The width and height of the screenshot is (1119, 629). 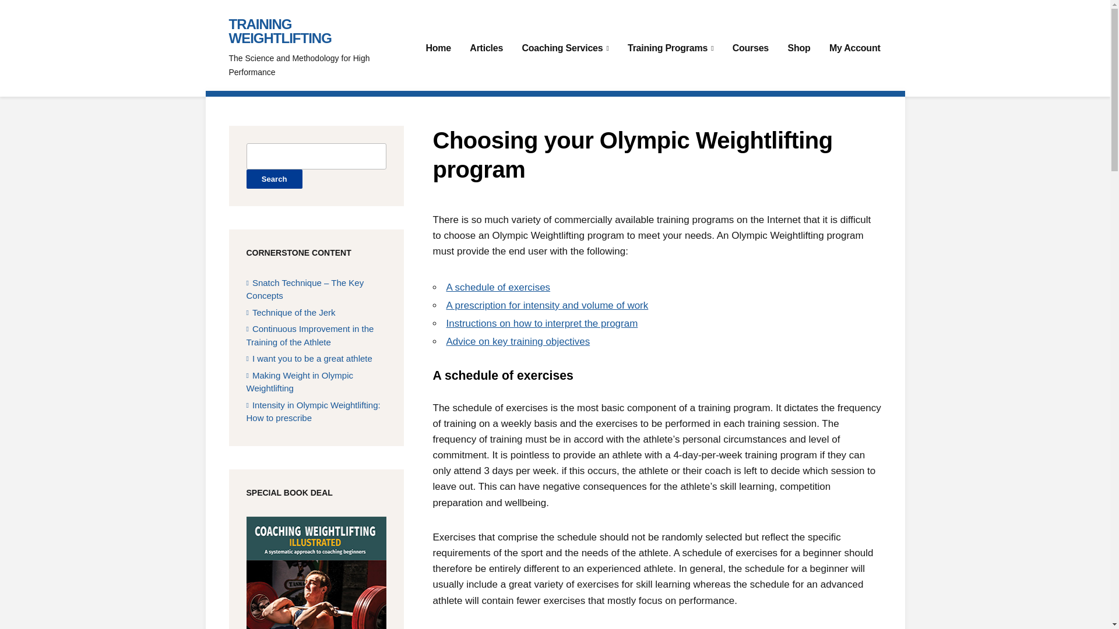 What do you see at coordinates (498, 287) in the screenshot?
I see `A schedule of exercises` at bounding box center [498, 287].